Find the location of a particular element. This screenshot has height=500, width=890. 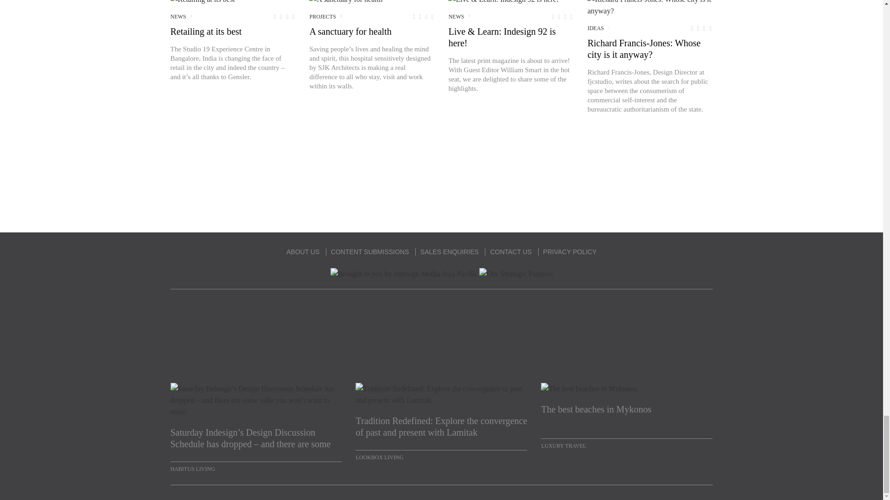

Brought to you by Indesign Media Asia Pacific is located at coordinates (404, 273).